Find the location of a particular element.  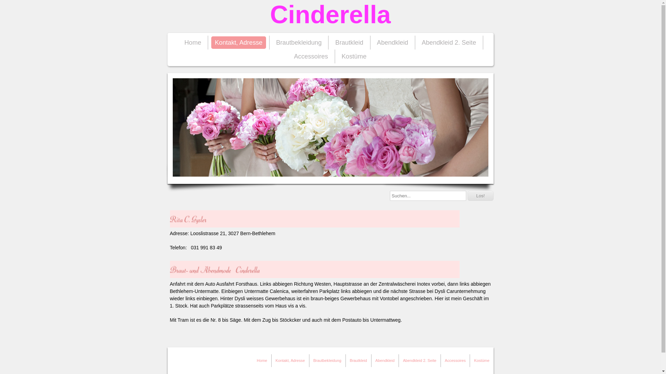

Accessoires is located at coordinates (311, 56).